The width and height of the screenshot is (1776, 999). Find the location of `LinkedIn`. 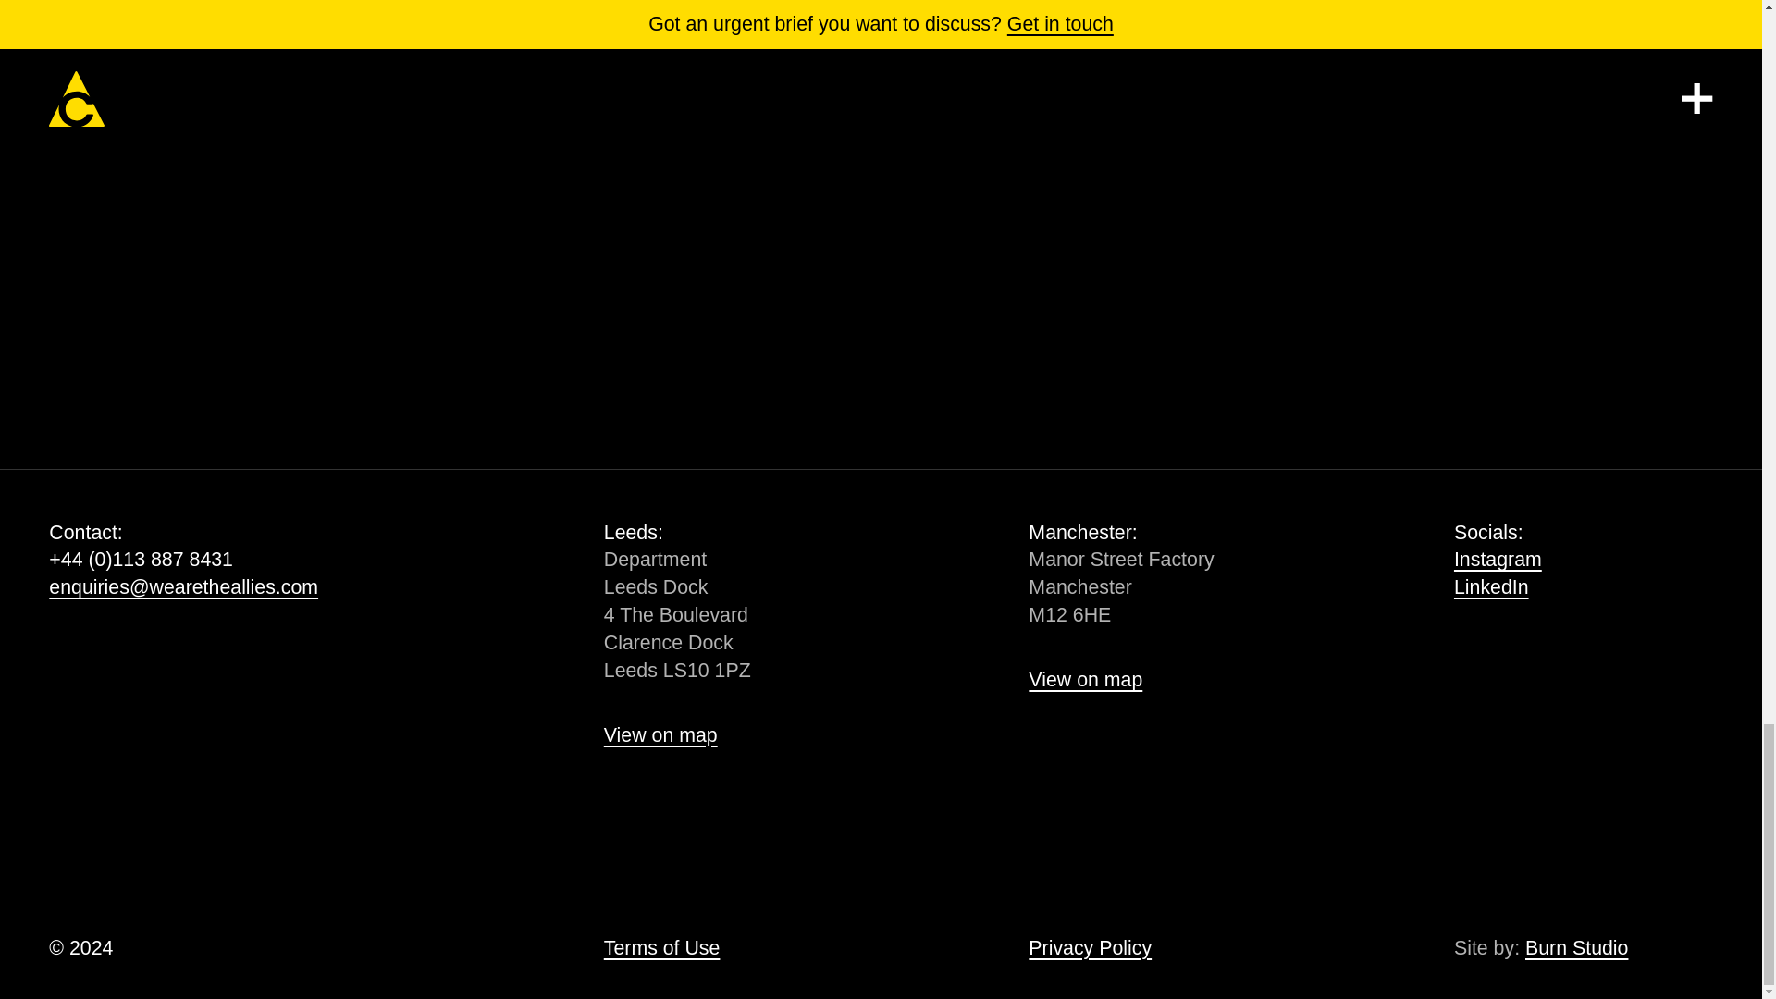

LinkedIn is located at coordinates (1491, 586).